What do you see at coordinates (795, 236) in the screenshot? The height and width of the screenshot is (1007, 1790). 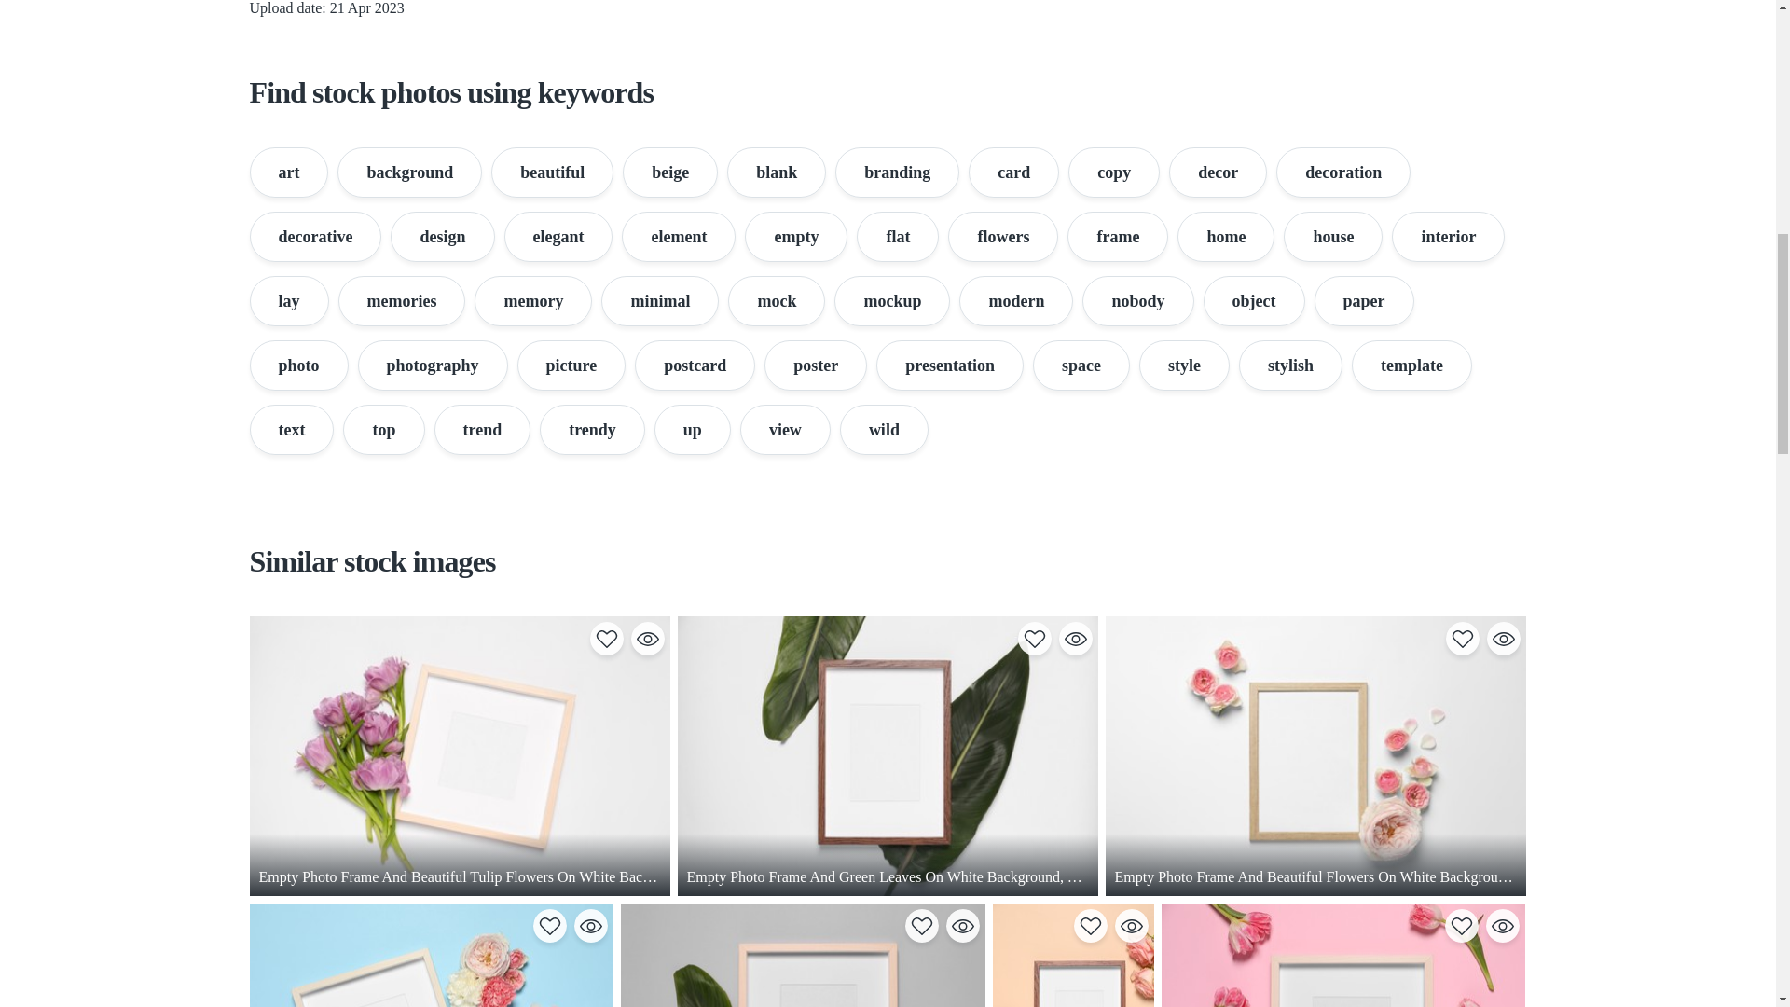 I see `empty` at bounding box center [795, 236].